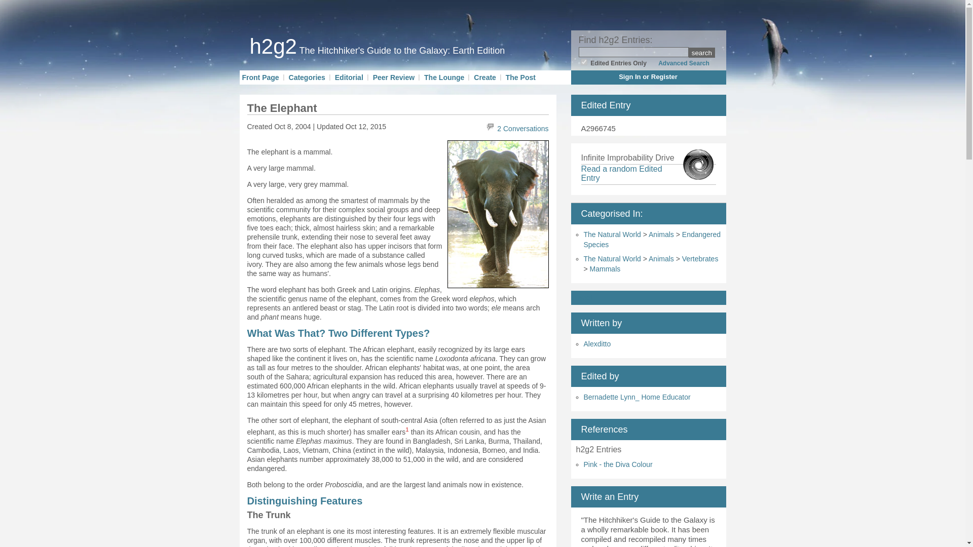 The image size is (973, 547). Describe the element at coordinates (584, 62) in the screenshot. I see `1` at that location.